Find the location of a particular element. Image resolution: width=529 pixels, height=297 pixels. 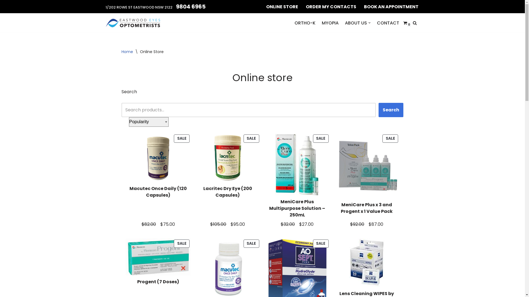

ORDER MY CONTACTS is located at coordinates (331, 7).